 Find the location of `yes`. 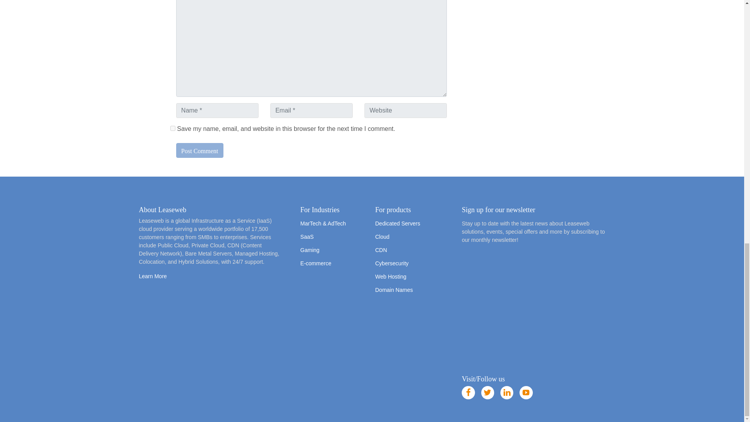

yes is located at coordinates (173, 128).